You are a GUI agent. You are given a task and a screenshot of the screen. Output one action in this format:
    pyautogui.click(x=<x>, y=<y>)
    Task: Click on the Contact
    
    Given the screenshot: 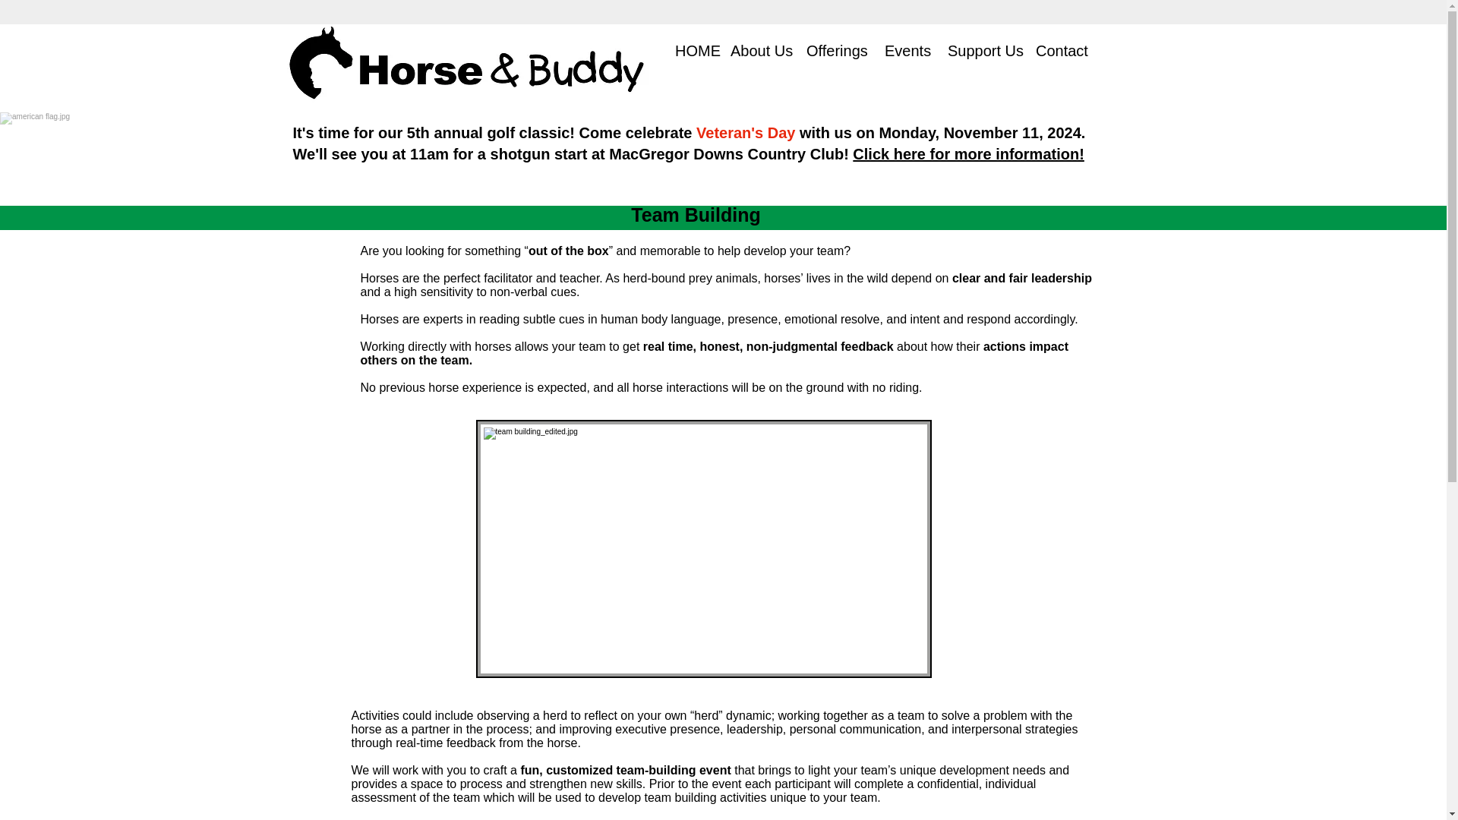 What is the action you would take?
    pyautogui.click(x=1059, y=51)
    